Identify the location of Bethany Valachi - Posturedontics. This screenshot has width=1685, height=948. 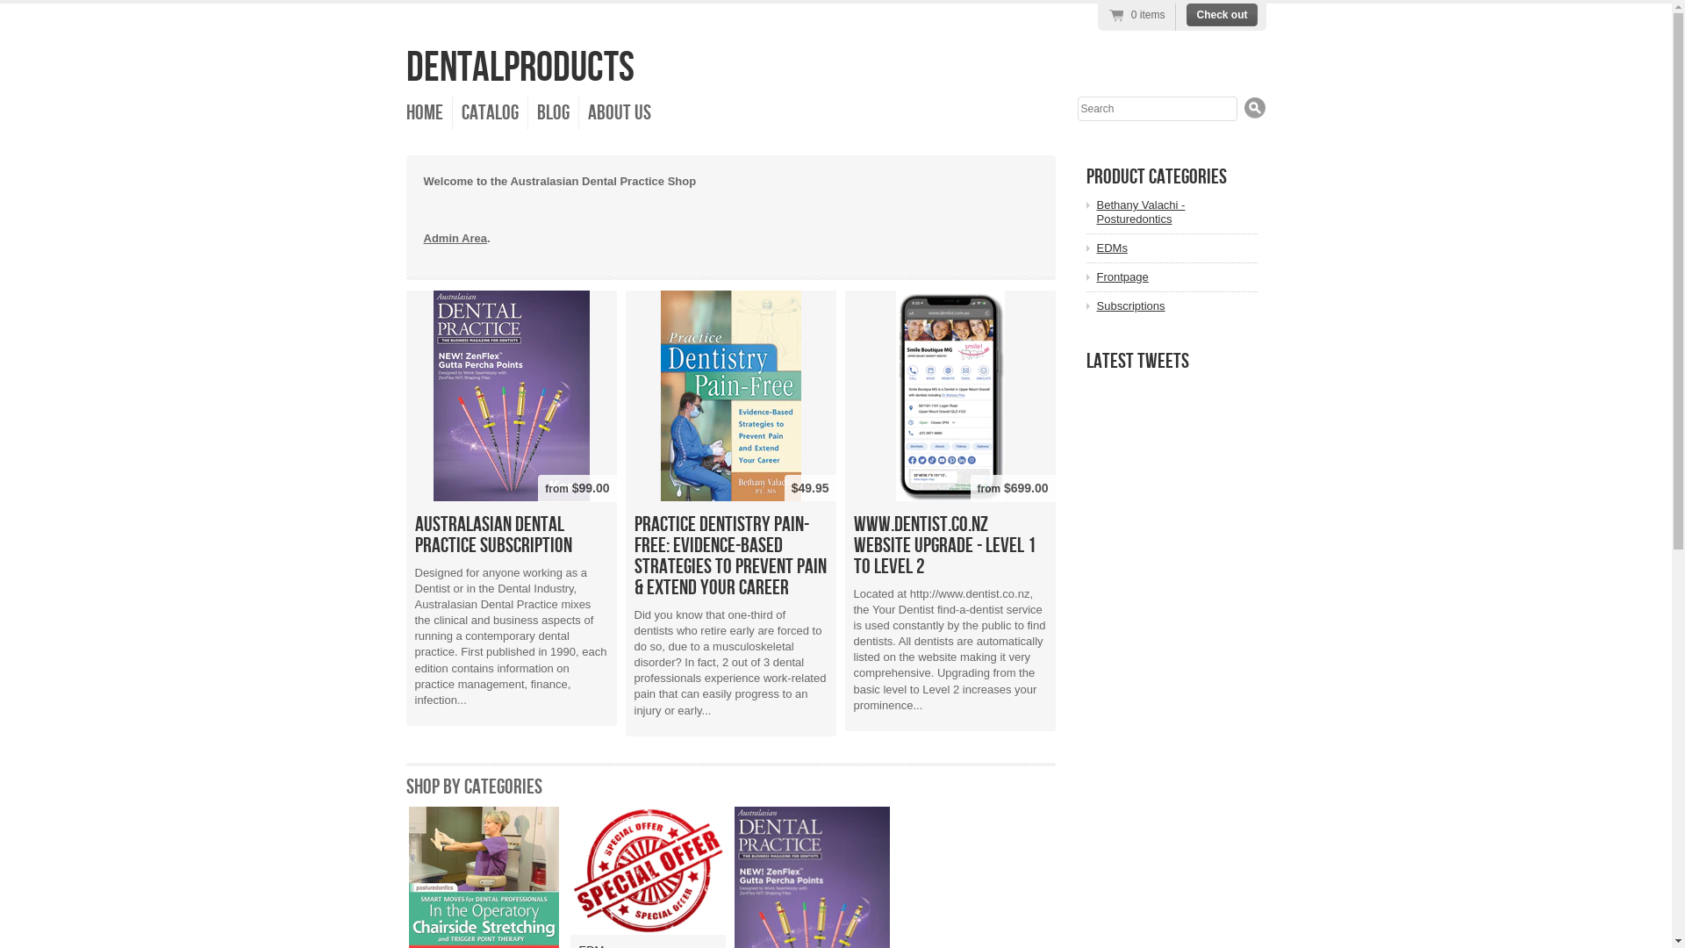
(1178, 212).